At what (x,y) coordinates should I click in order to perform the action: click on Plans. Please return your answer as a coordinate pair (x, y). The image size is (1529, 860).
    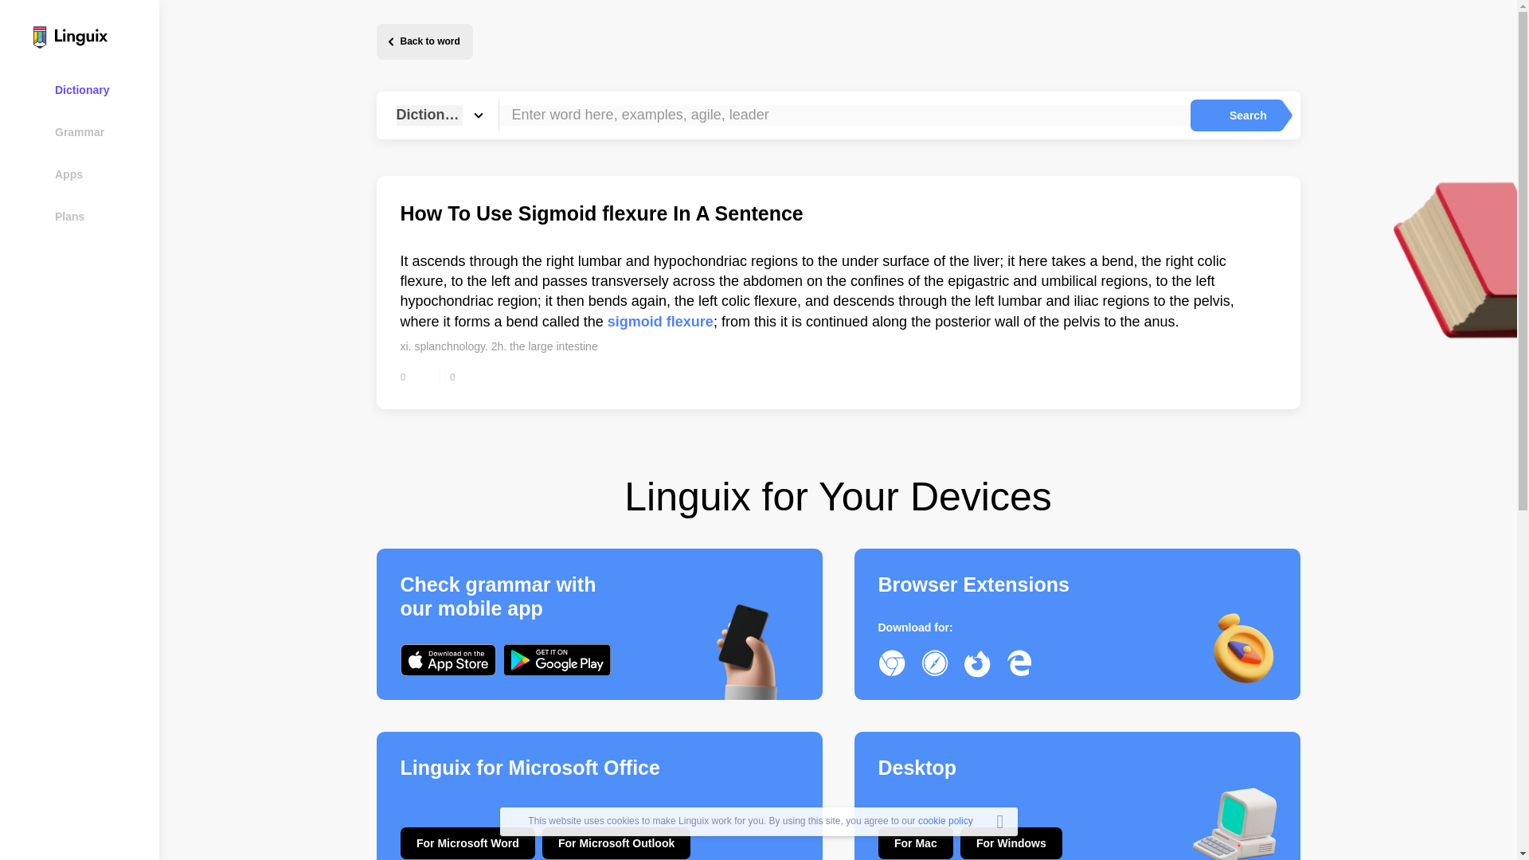
    Looking at the image, I should click on (89, 217).